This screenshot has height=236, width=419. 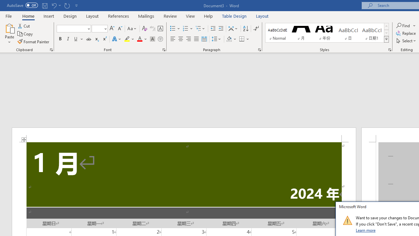 What do you see at coordinates (120, 29) in the screenshot?
I see `Shrink Font` at bounding box center [120, 29].